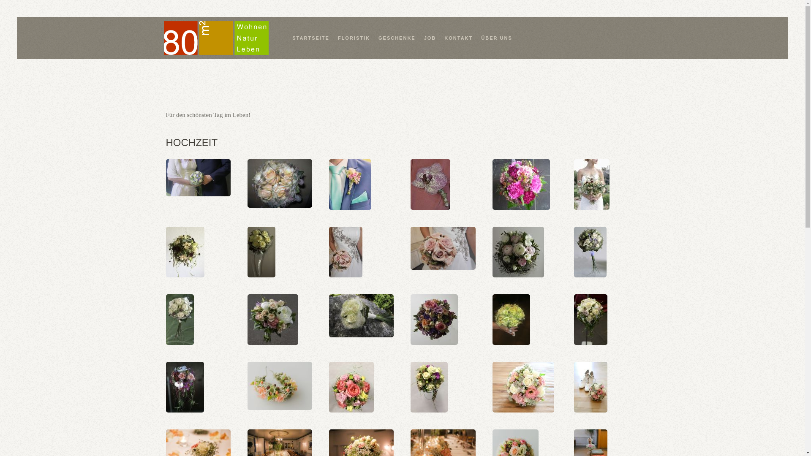 The image size is (811, 456). What do you see at coordinates (280, 386) in the screenshot?
I see `Hochzeit 1` at bounding box center [280, 386].